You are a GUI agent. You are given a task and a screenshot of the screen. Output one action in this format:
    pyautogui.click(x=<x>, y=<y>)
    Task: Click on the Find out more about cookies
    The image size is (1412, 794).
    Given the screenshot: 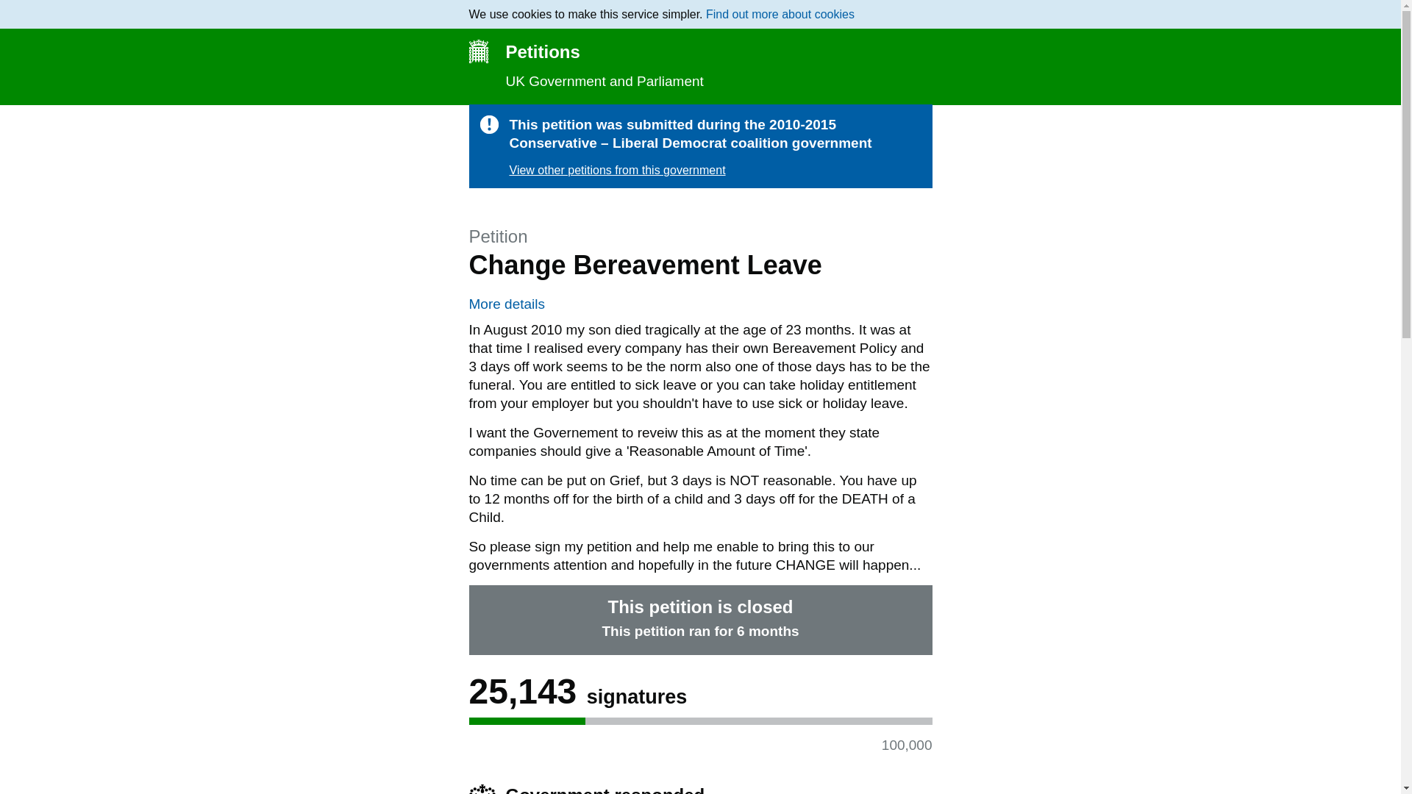 What is the action you would take?
    pyautogui.click(x=780, y=14)
    